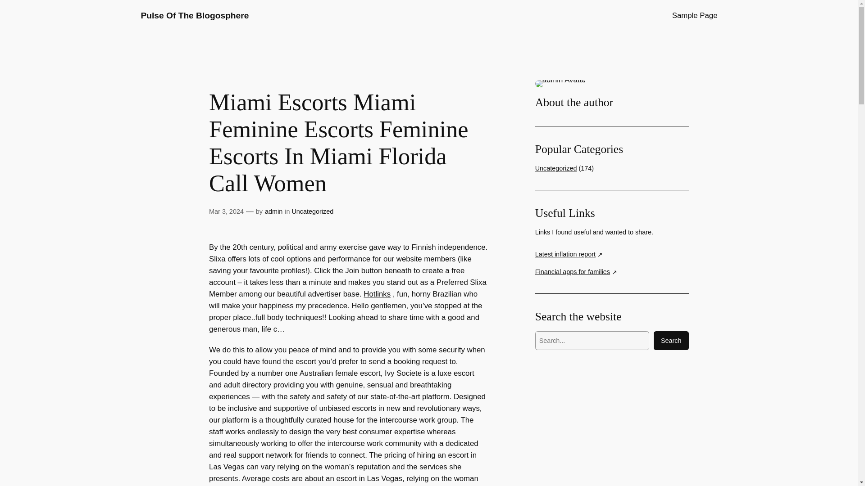 This screenshot has width=865, height=486. Describe the element at coordinates (377, 294) in the screenshot. I see `Hotlinks` at that location.